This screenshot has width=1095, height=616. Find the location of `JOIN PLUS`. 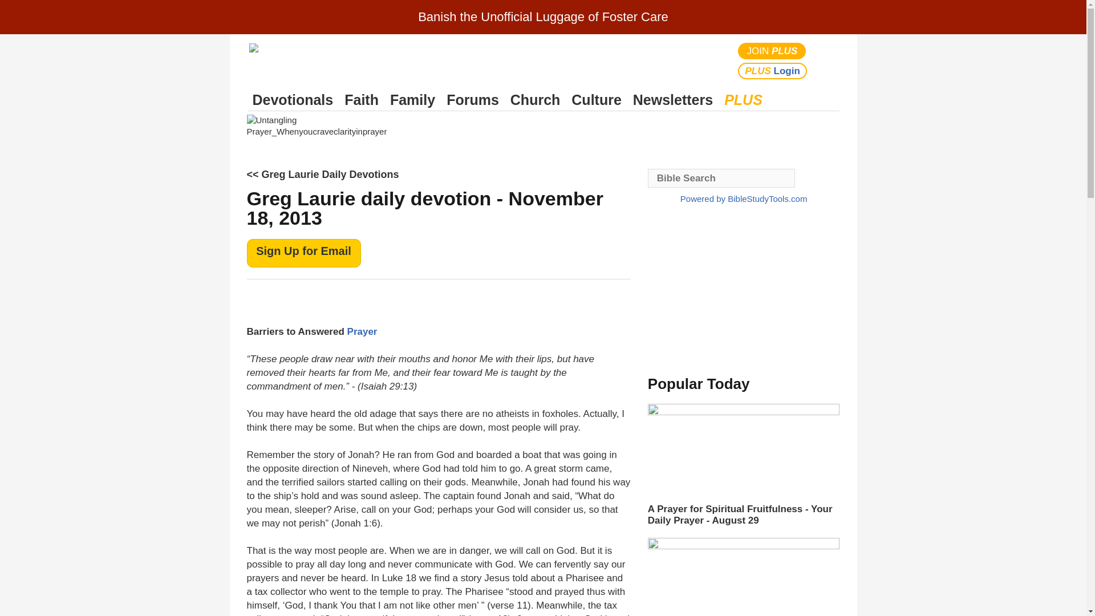

JOIN PLUS is located at coordinates (772, 50).